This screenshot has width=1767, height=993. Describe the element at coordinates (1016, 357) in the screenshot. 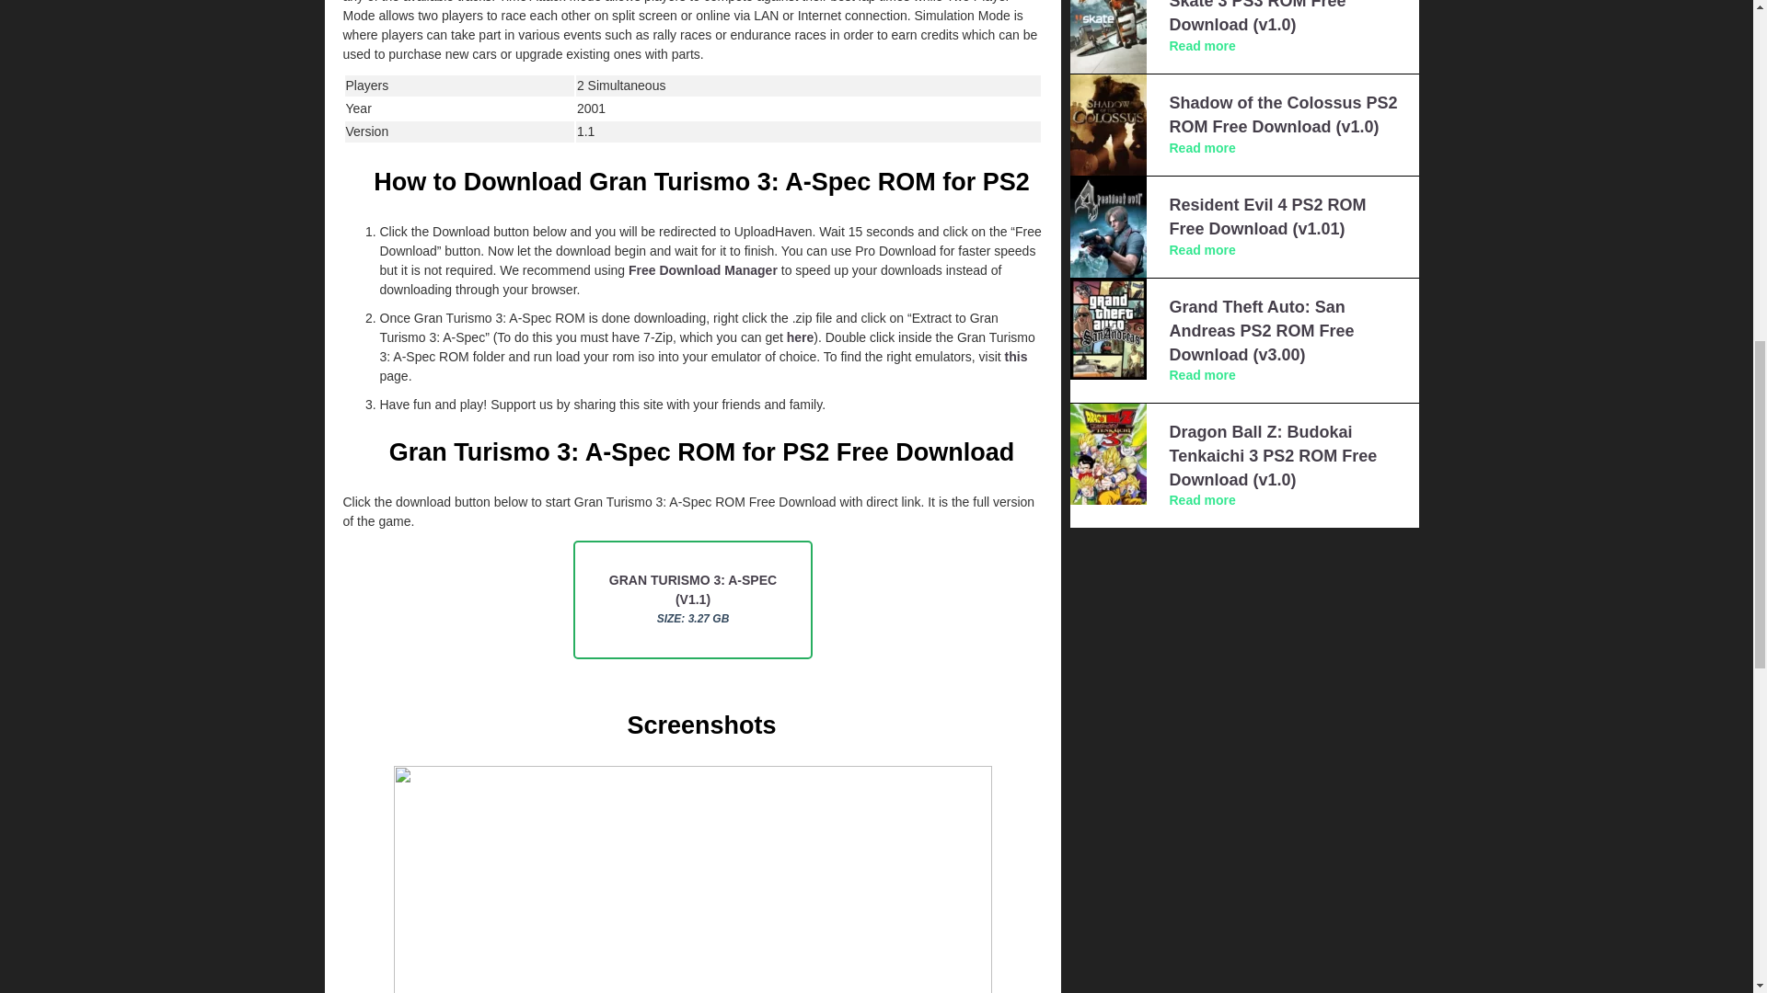

I see `this` at that location.